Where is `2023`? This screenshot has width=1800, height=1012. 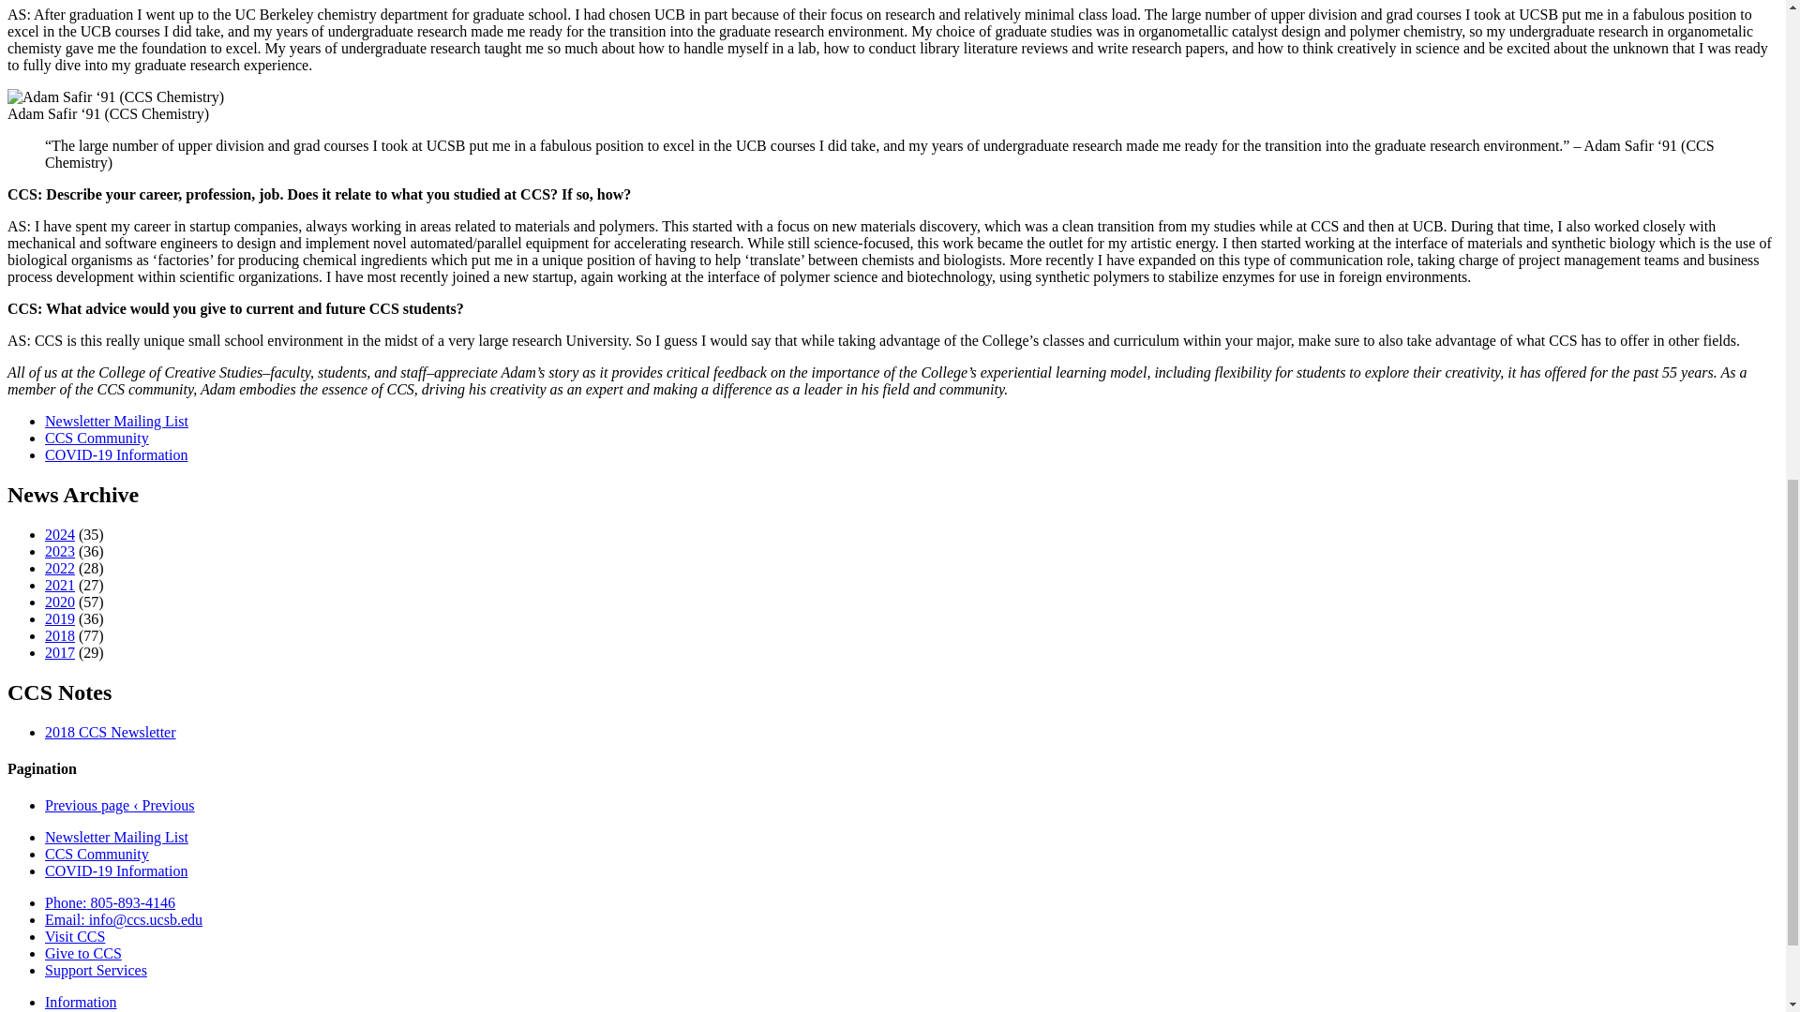 2023 is located at coordinates (60, 551).